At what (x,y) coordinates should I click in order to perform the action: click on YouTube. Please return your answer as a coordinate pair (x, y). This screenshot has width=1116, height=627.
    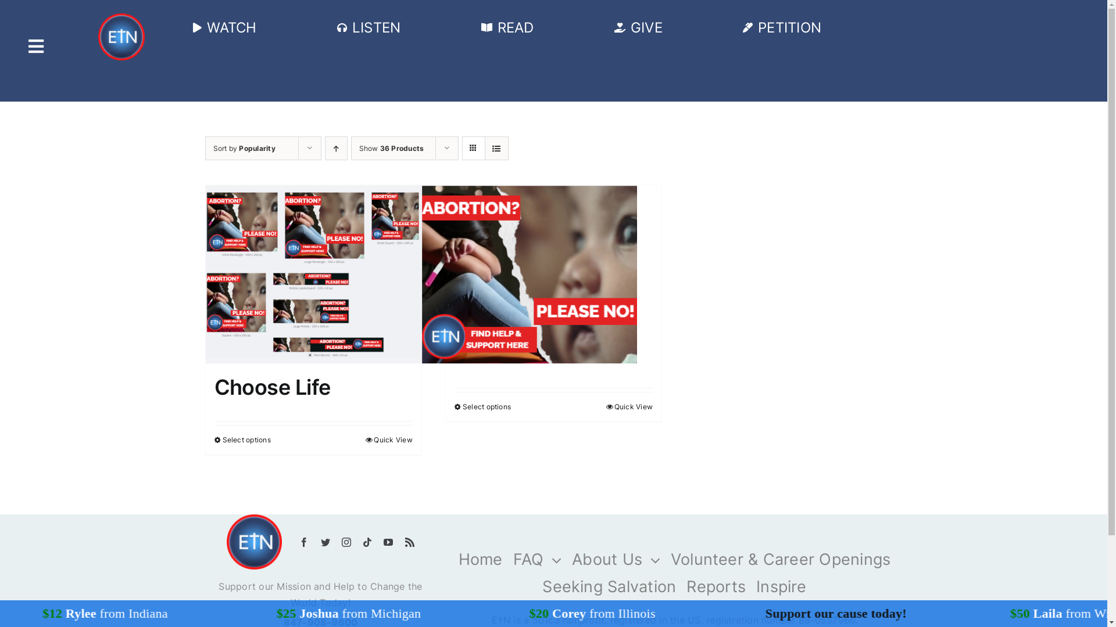
    Looking at the image, I should click on (388, 542).